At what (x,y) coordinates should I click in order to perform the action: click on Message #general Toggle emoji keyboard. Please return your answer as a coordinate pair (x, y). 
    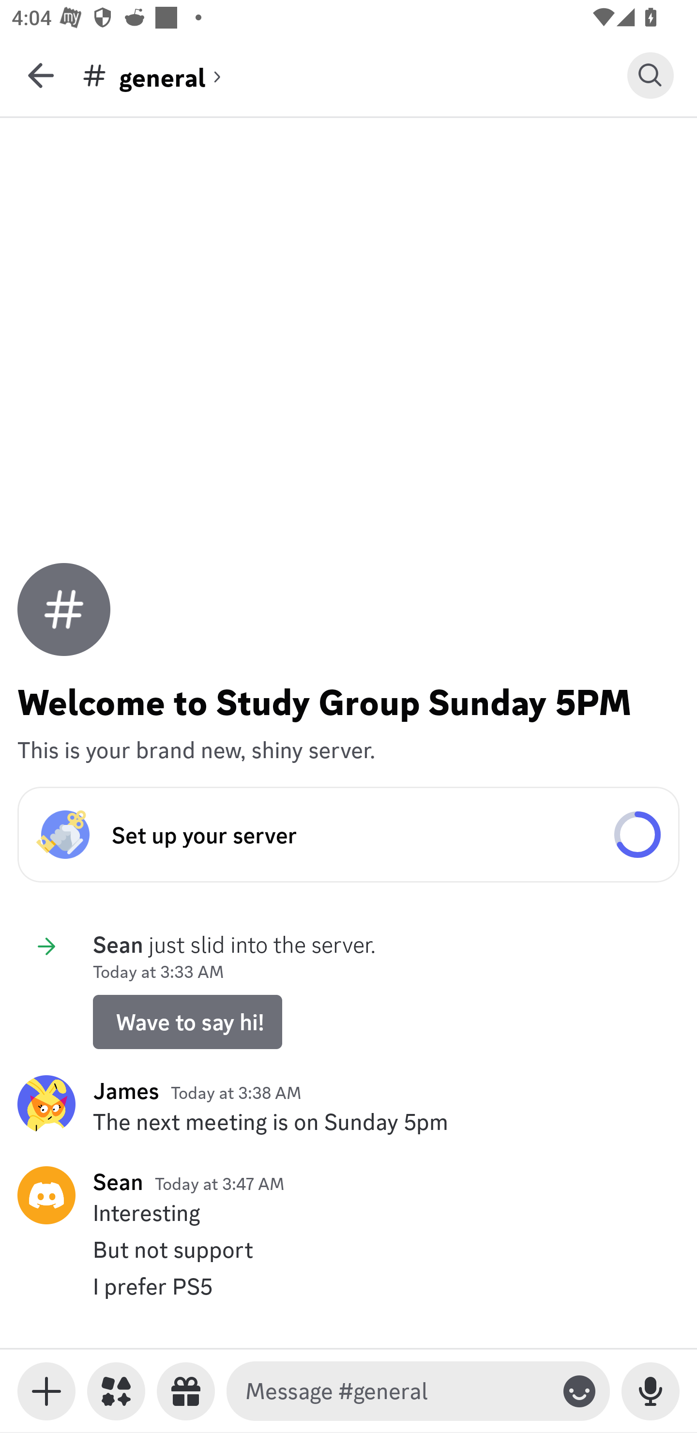
    Looking at the image, I should click on (418, 1391).